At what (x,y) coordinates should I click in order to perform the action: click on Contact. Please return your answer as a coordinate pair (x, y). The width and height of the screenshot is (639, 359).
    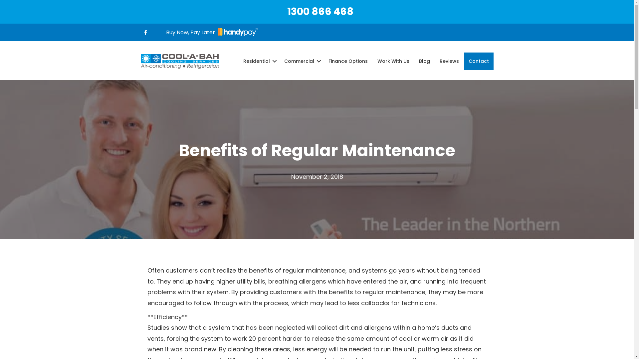
    Looking at the image, I should click on (479, 61).